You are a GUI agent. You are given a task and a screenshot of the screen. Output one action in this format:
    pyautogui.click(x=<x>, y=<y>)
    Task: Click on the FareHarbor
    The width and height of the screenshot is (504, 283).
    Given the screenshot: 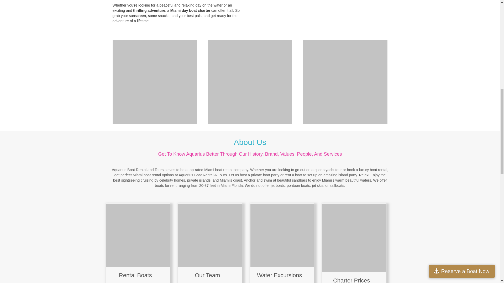 What is the action you would take?
    pyautogui.click(x=465, y=22)
    